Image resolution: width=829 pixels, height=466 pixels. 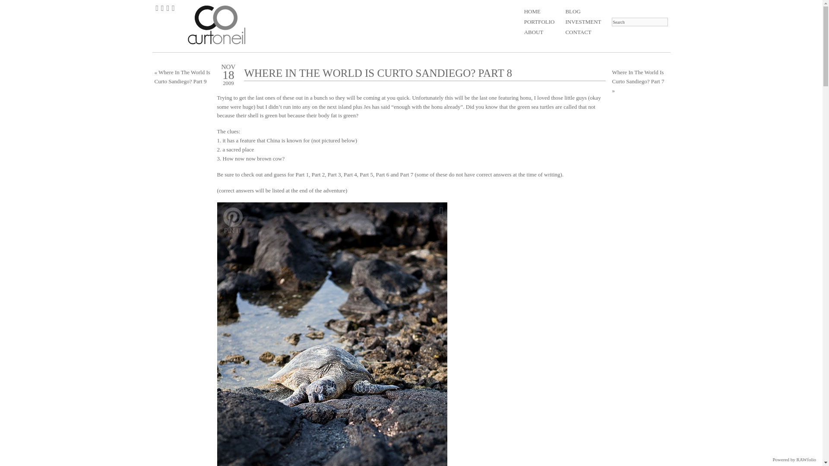 What do you see at coordinates (583, 22) in the screenshot?
I see `INVESTMENT` at bounding box center [583, 22].